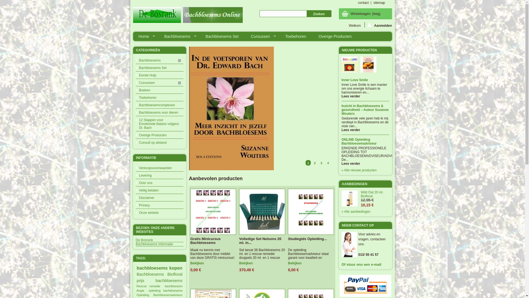 The height and width of the screenshot is (298, 529). I want to click on prijs bachbloesems, so click(159, 280).